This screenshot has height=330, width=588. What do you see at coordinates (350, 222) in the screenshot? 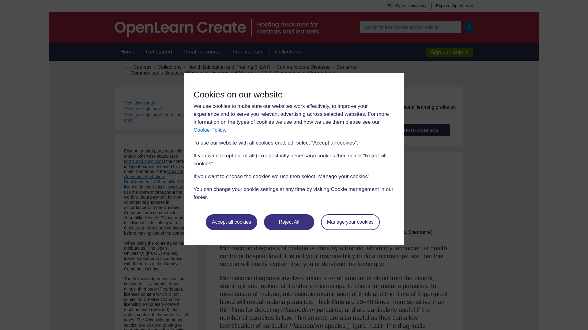
I see `Manage your cookies` at bounding box center [350, 222].